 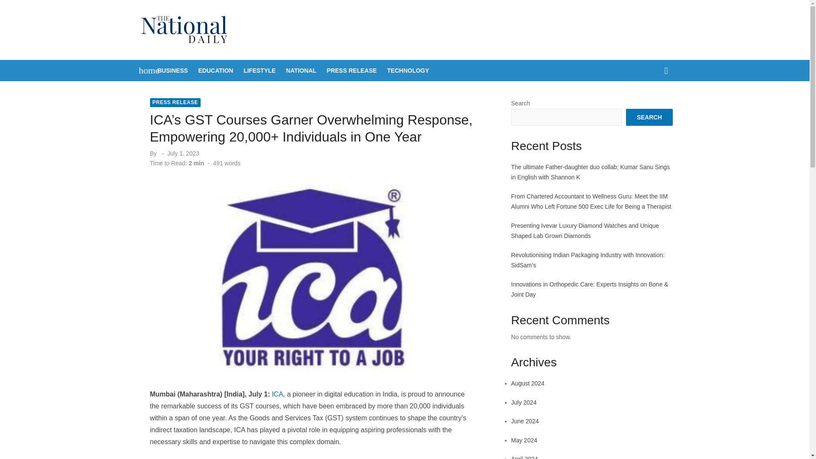 What do you see at coordinates (259, 71) in the screenshot?
I see `LIFESTYLE` at bounding box center [259, 71].